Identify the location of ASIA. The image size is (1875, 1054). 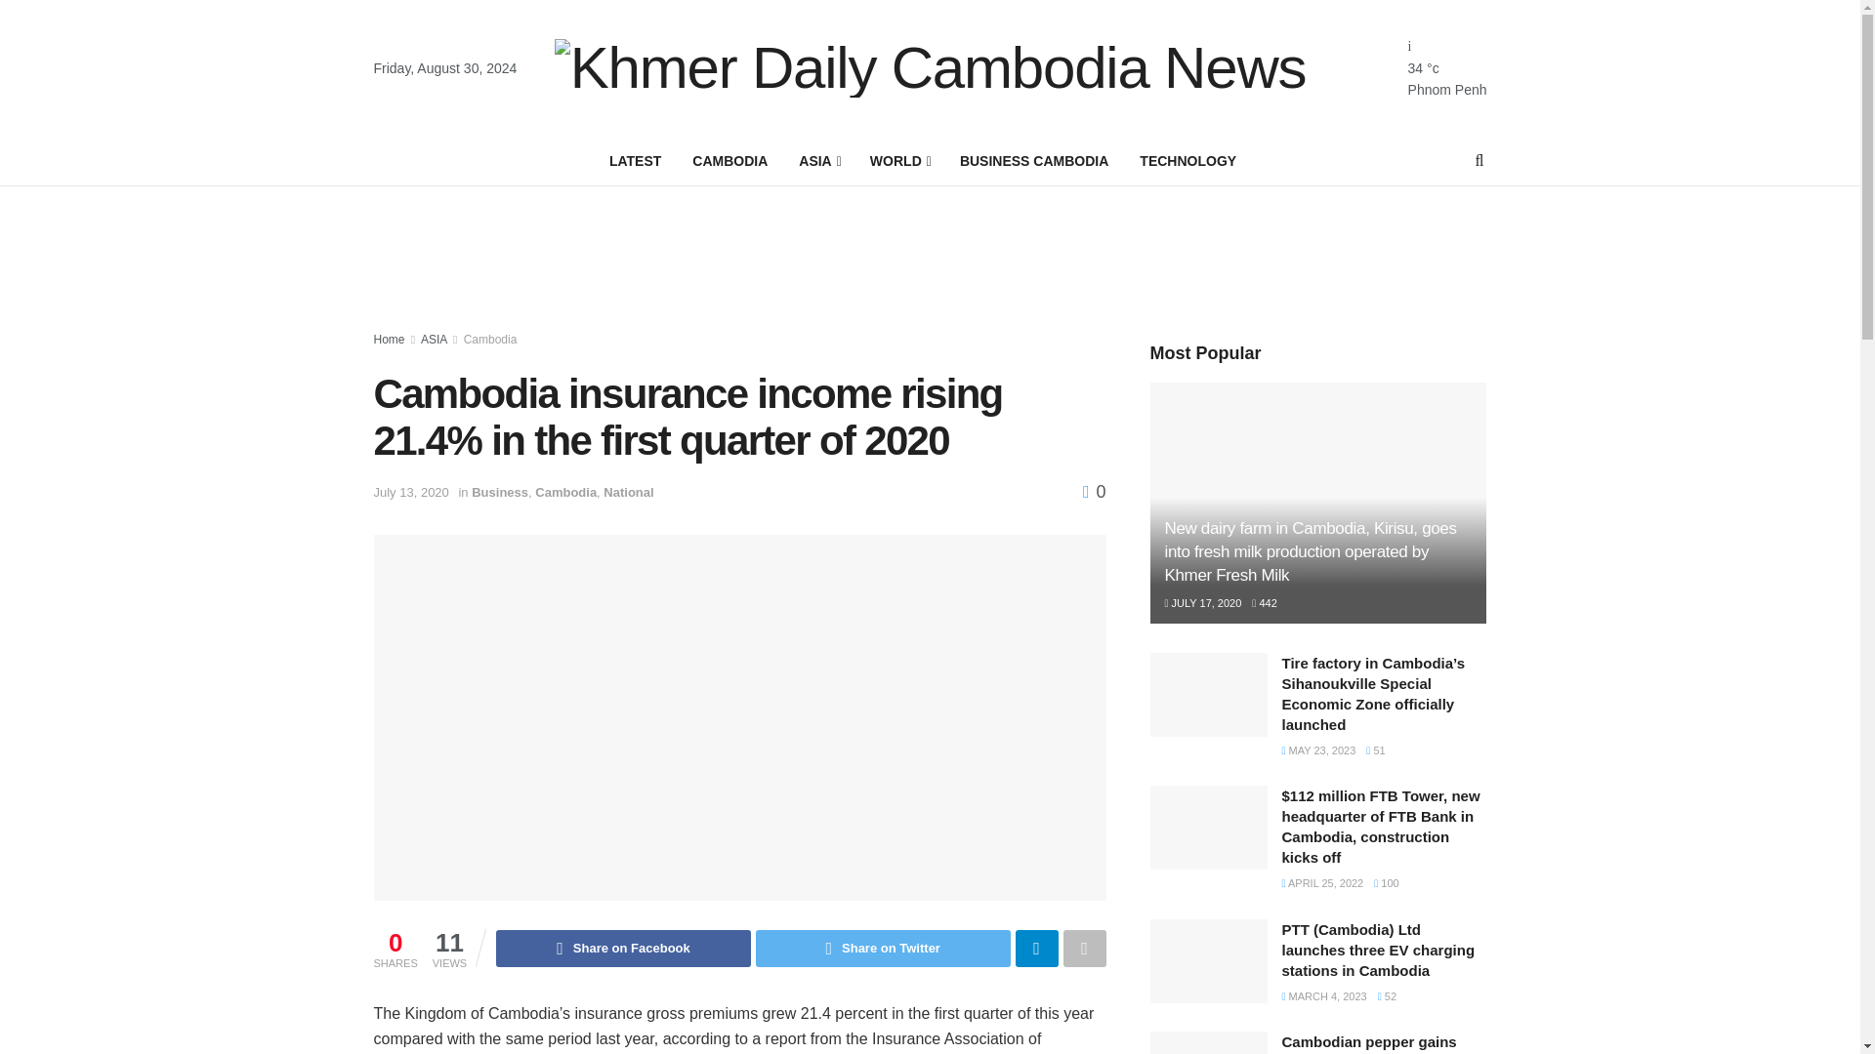
(434, 340).